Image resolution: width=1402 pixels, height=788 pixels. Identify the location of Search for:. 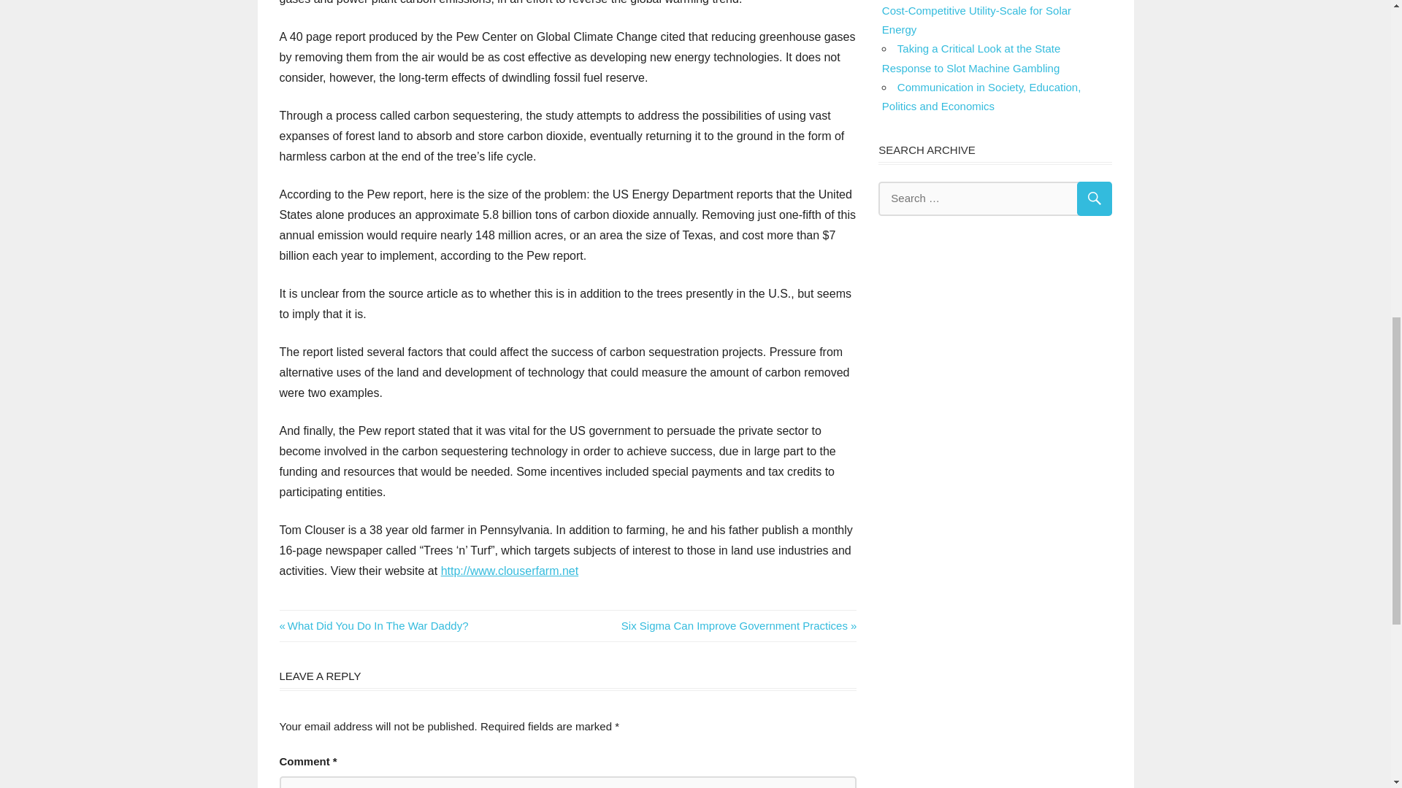
(995, 198).